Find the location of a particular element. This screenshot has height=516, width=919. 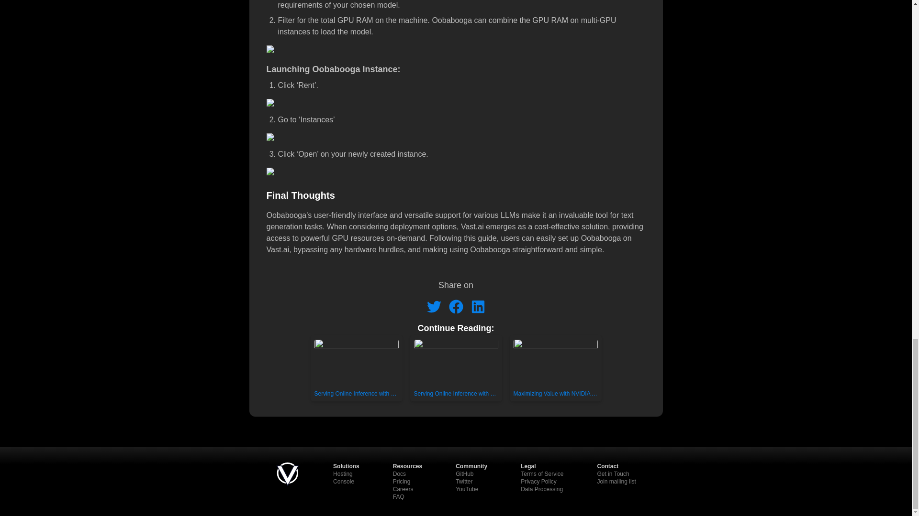

Docs is located at coordinates (399, 474).